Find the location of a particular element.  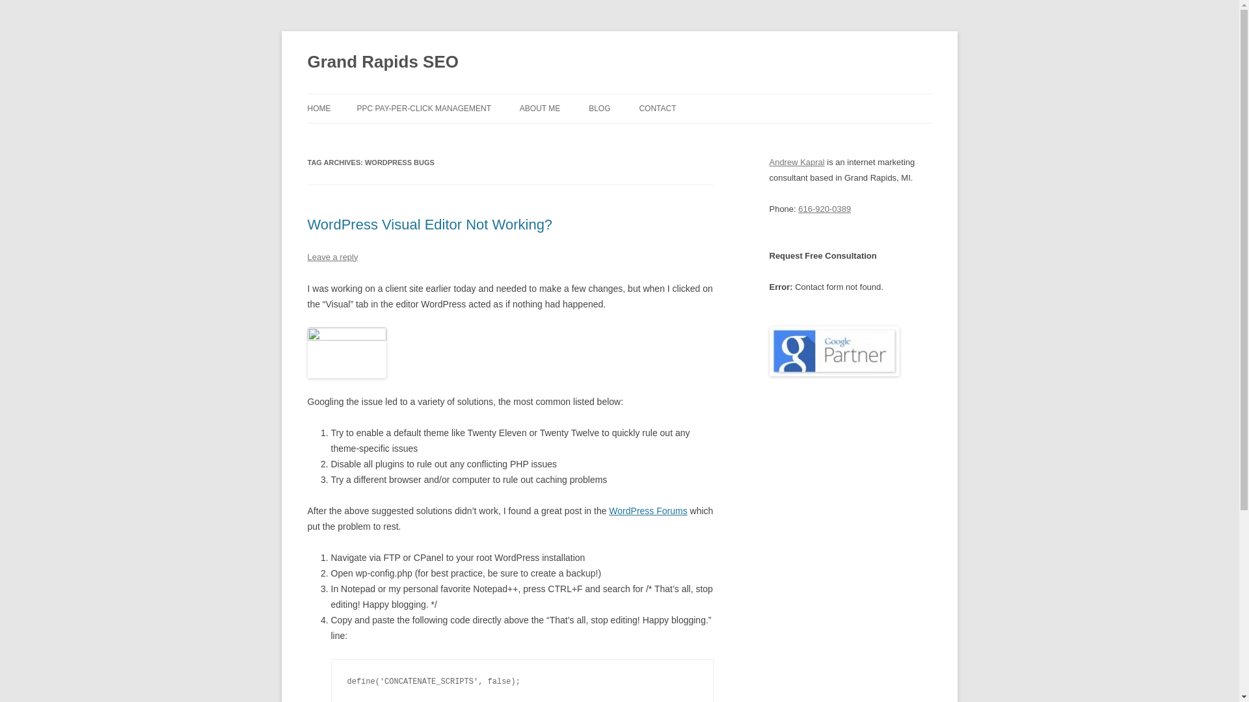

Andrew Kapral is located at coordinates (796, 162).